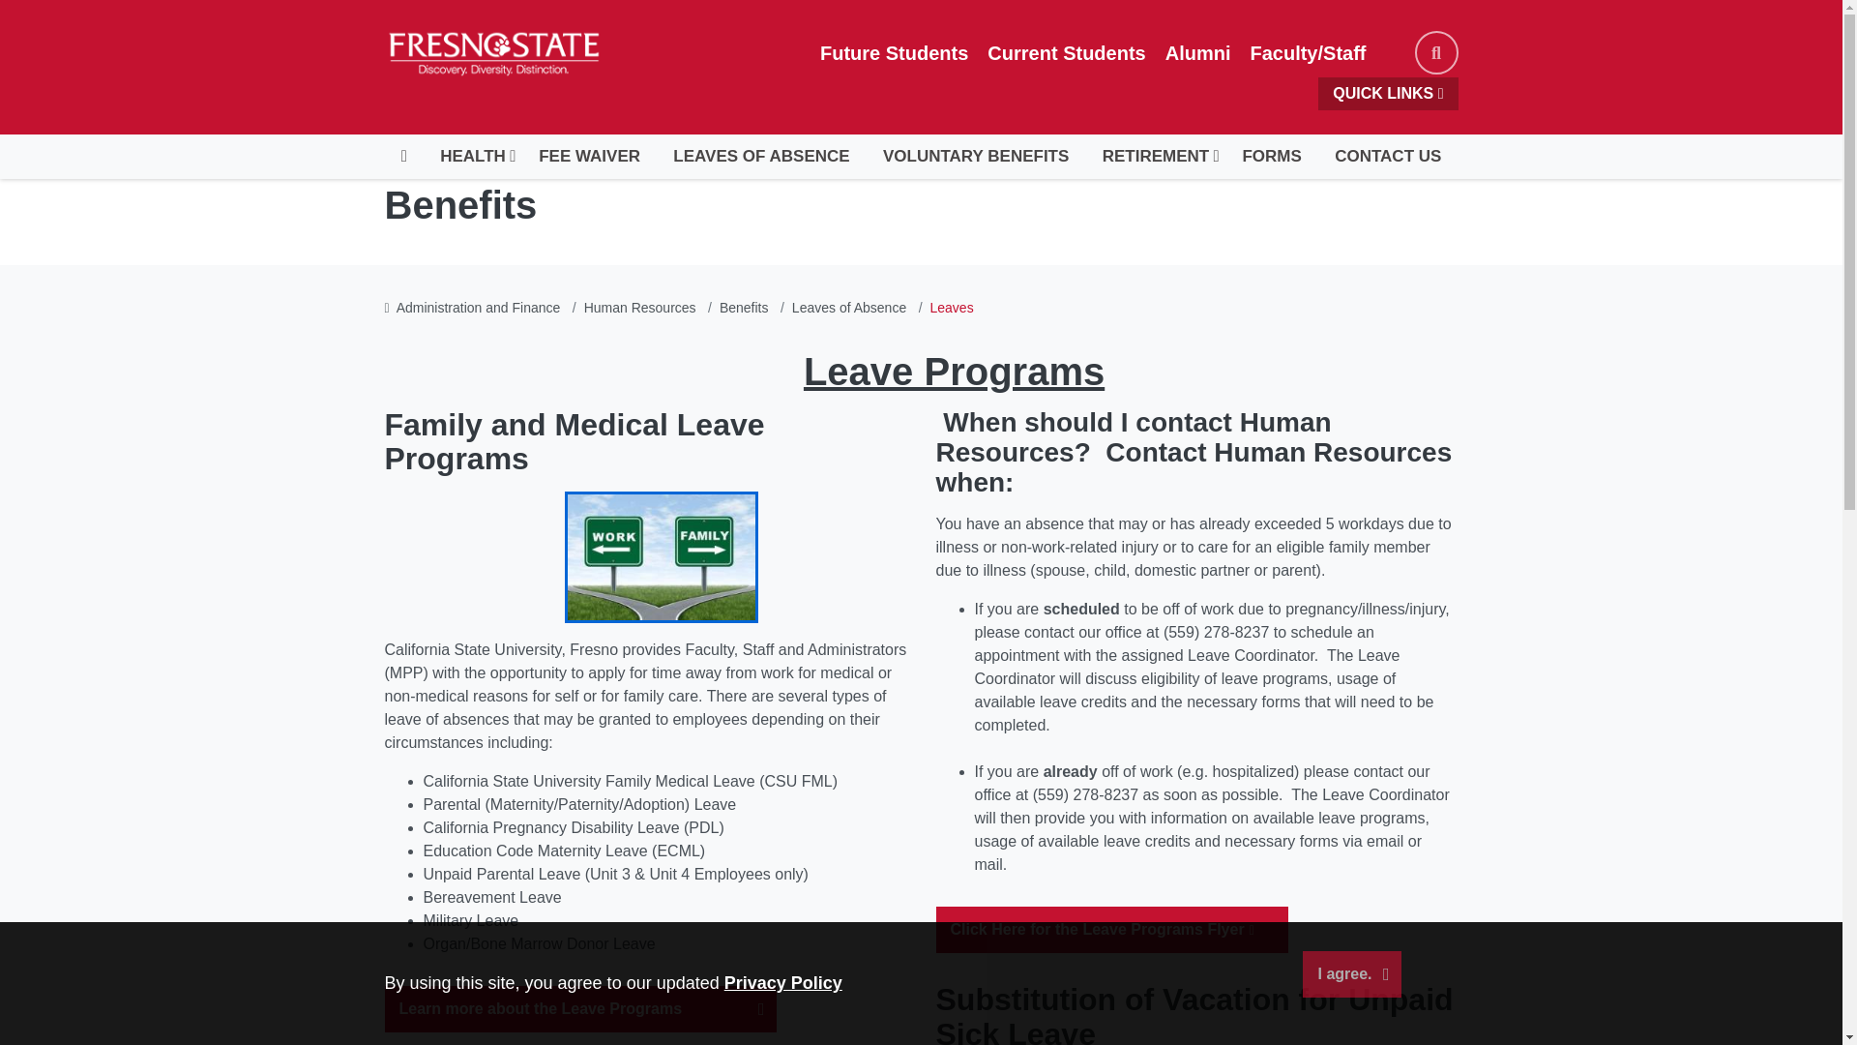  Describe the element at coordinates (1435, 52) in the screenshot. I see `Search` at that location.